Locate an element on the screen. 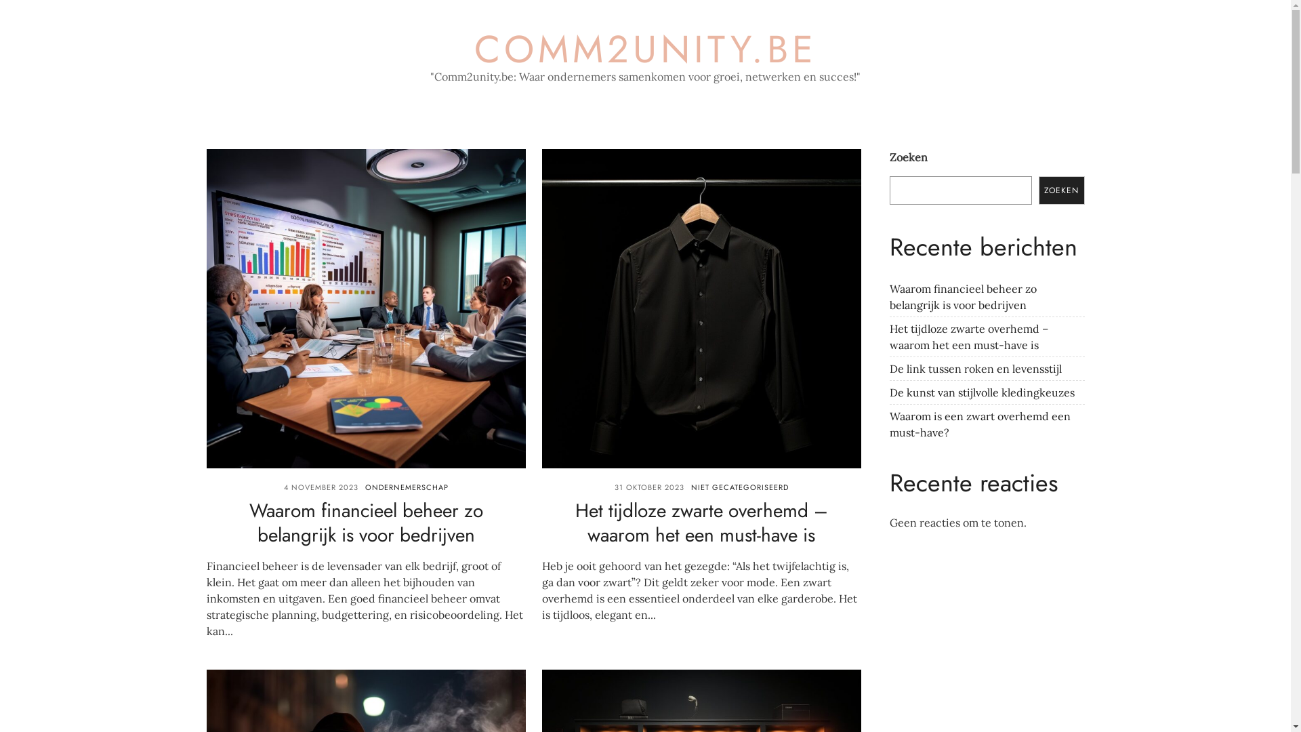  Waarom is een zwart overhemd een must-have? is located at coordinates (980, 424).